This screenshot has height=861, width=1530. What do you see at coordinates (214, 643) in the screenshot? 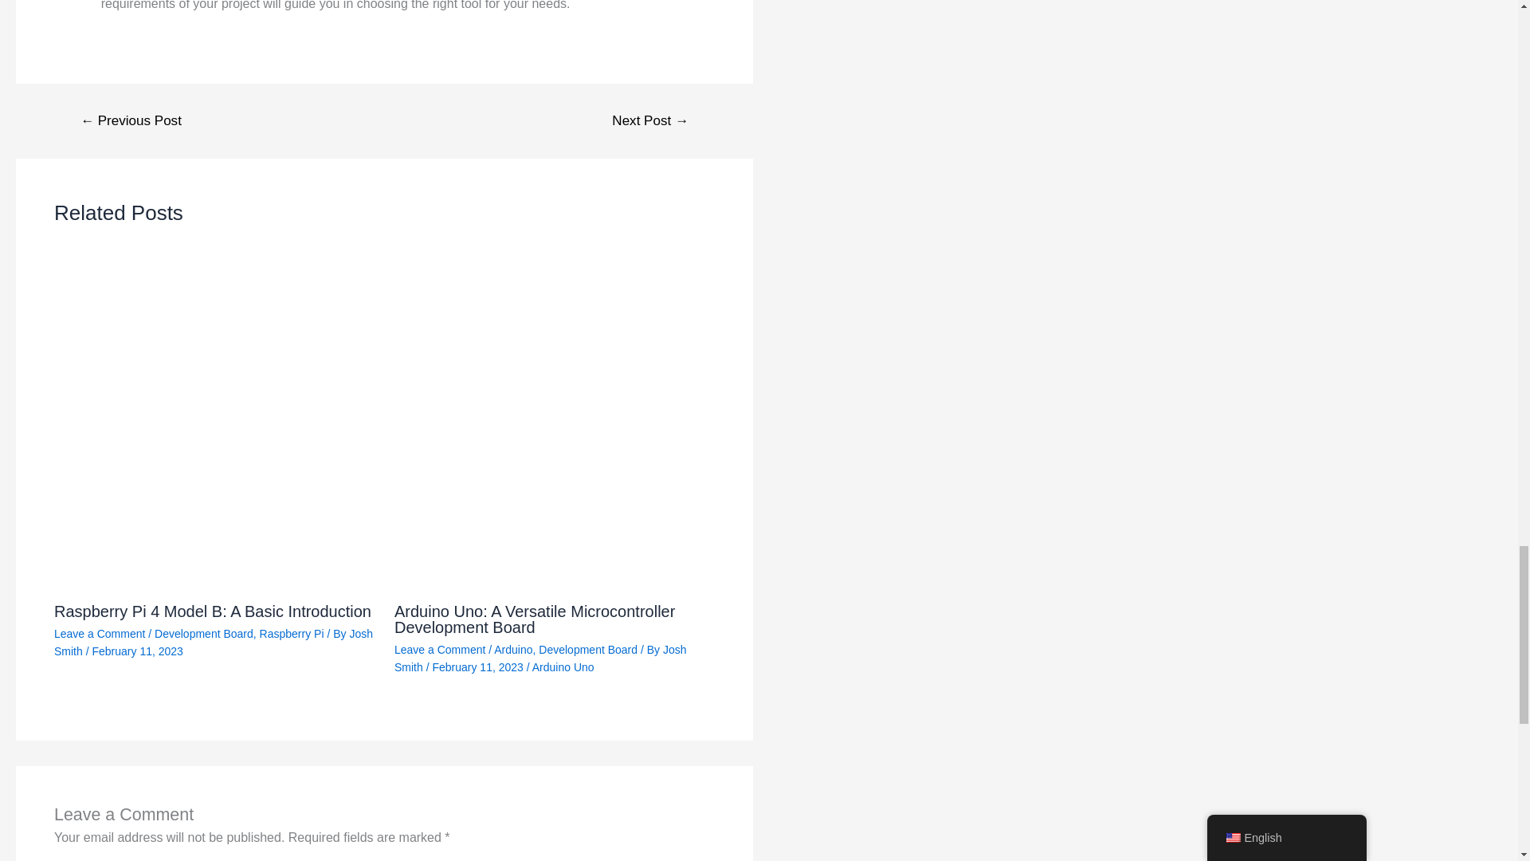
I see `View all posts by Josh Smith` at bounding box center [214, 643].